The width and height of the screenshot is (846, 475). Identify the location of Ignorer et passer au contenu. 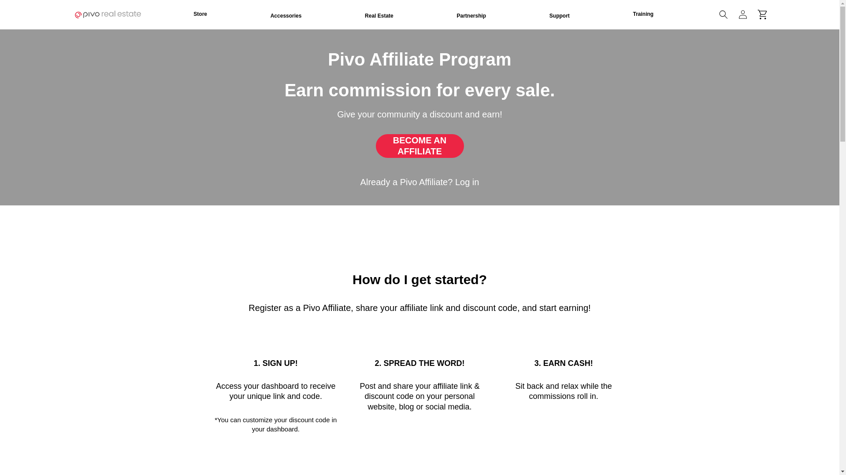
(26, 10).